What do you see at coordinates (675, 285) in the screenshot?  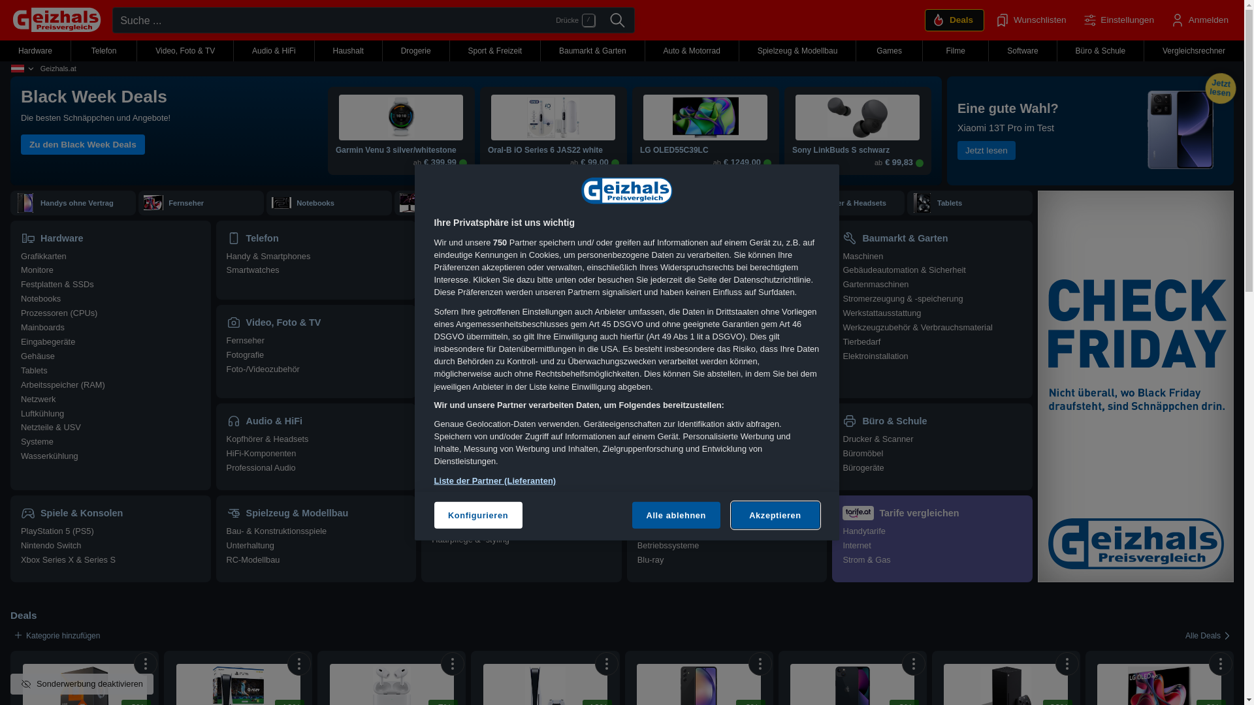 I see `Funktionsbekleidung` at bounding box center [675, 285].